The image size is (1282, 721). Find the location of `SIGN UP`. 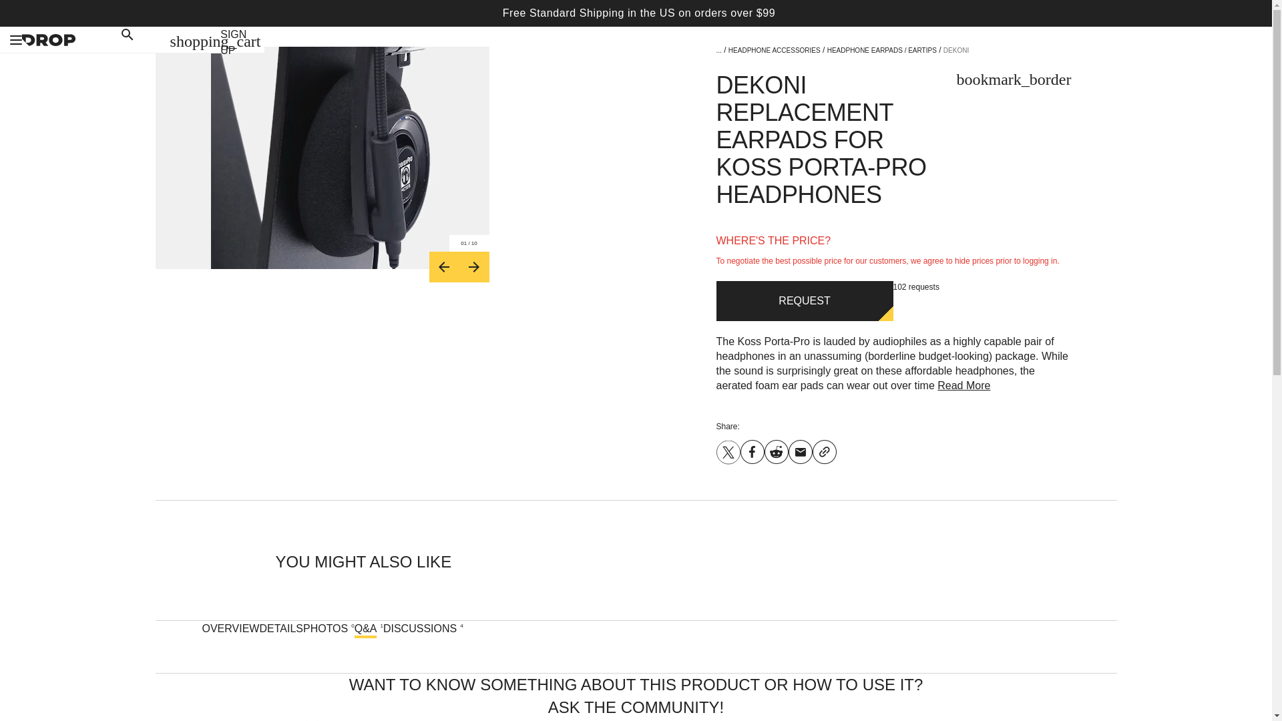

SIGN UP is located at coordinates (233, 43).